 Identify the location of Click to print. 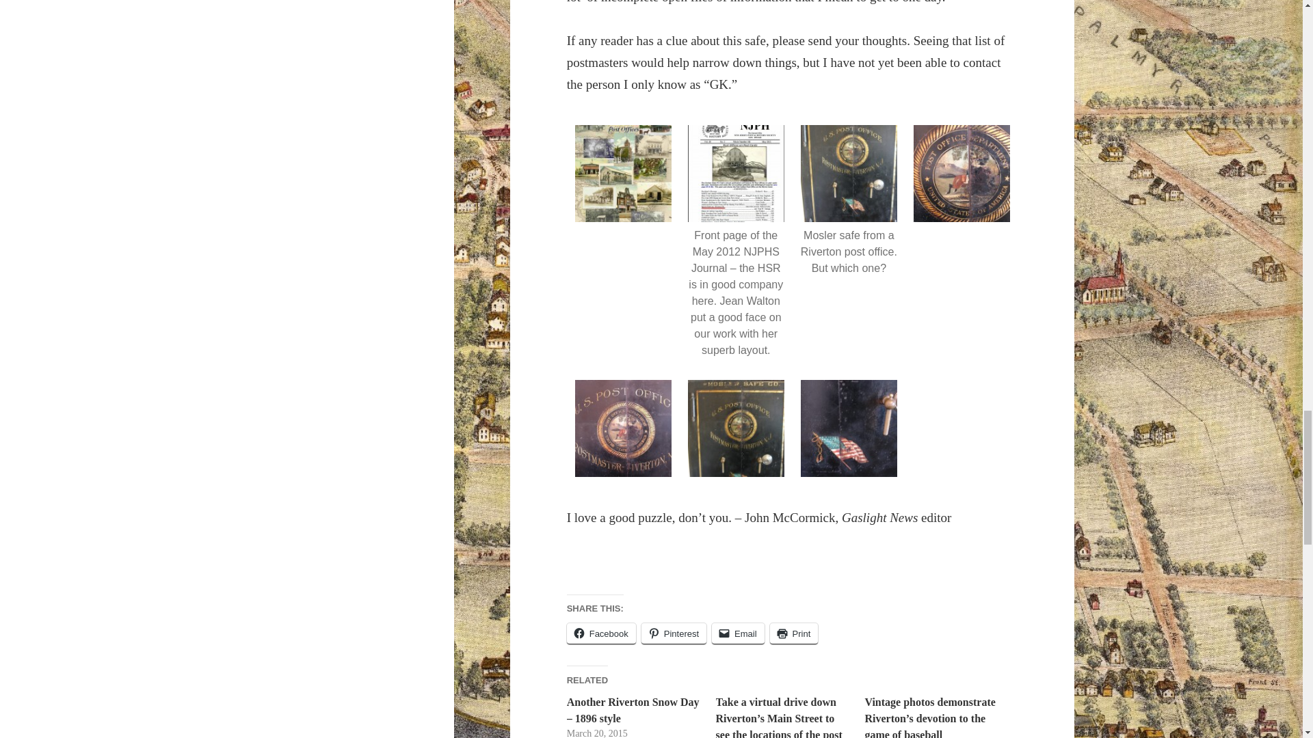
(793, 633).